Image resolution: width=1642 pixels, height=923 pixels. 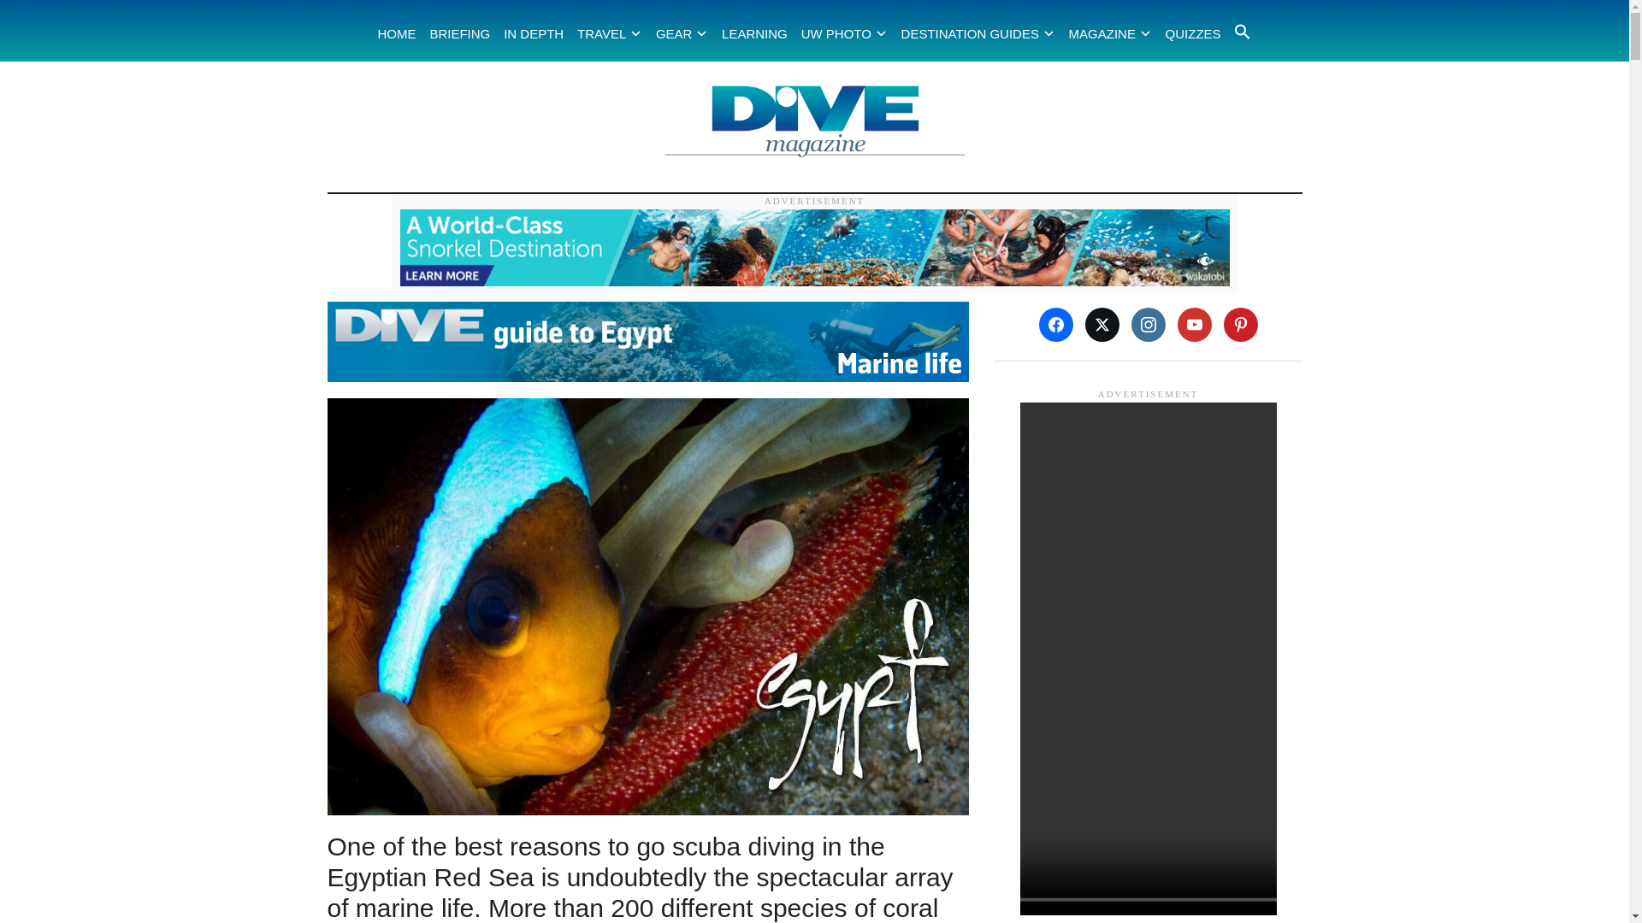 I want to click on GEAR, so click(x=684, y=33).